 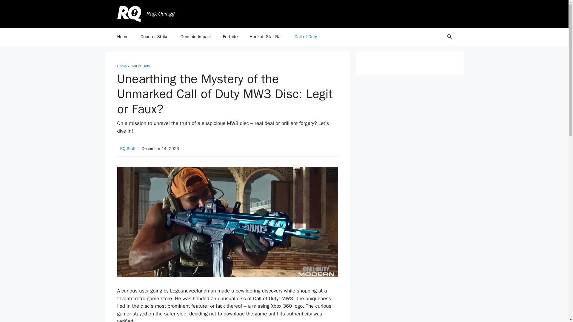 I want to click on RQ Staff, so click(x=127, y=148).